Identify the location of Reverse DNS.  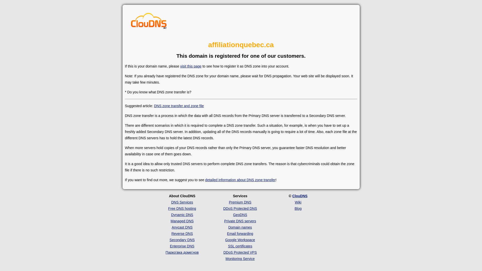
(182, 234).